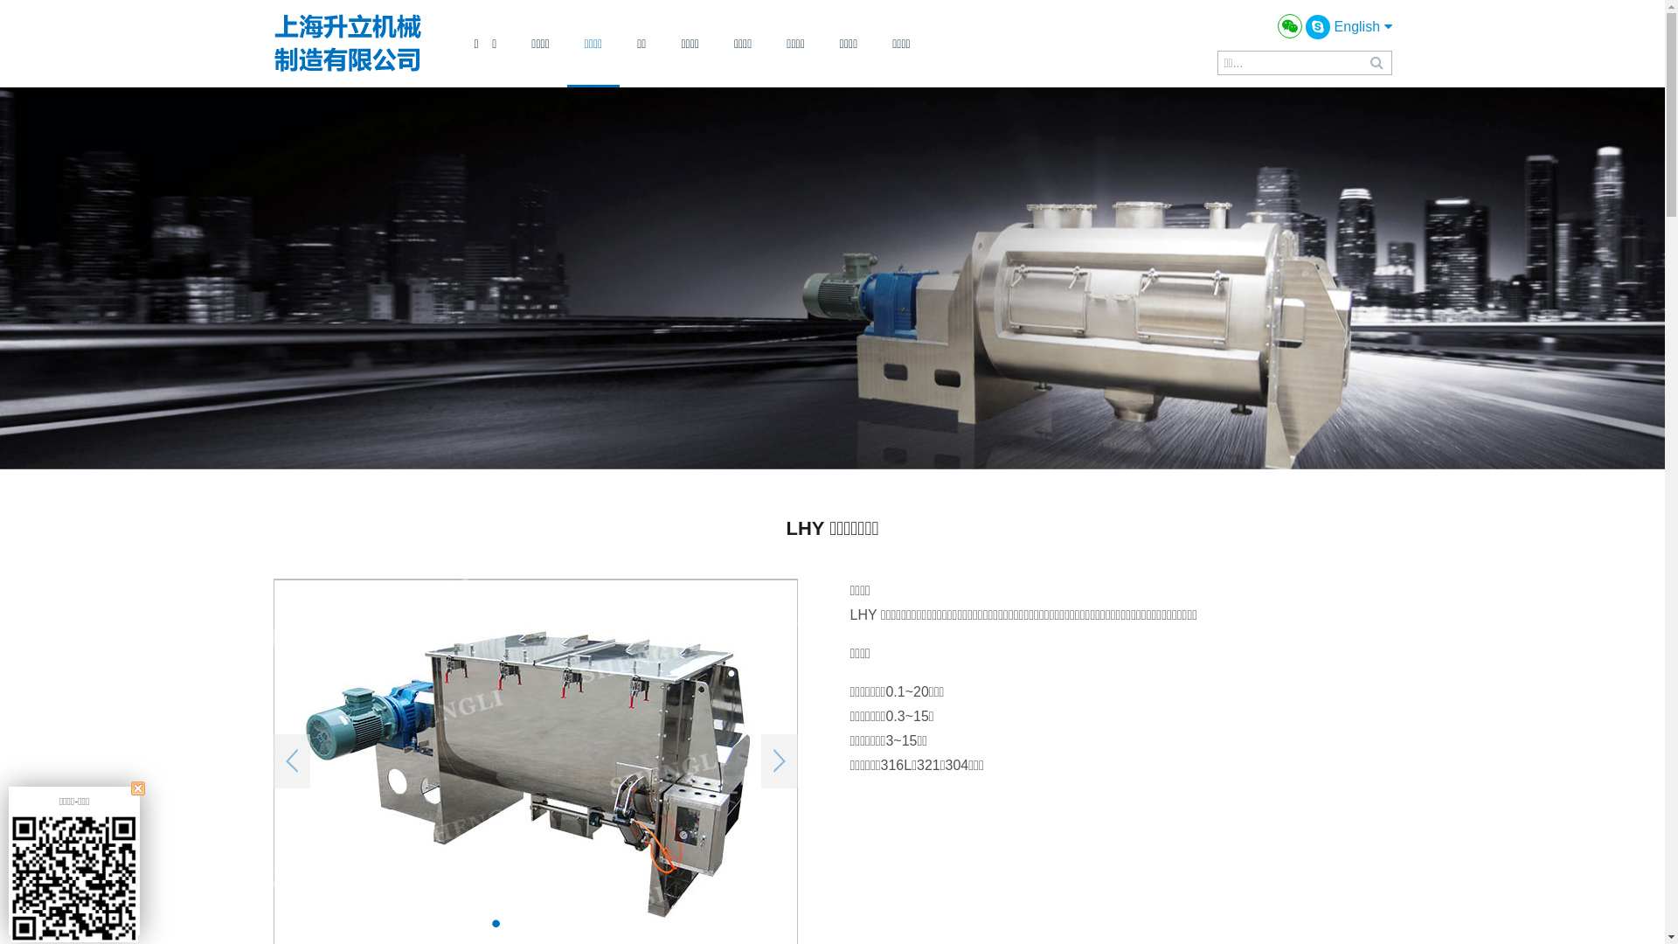 The height and width of the screenshot is (944, 1678). I want to click on Next, so click(779, 761).